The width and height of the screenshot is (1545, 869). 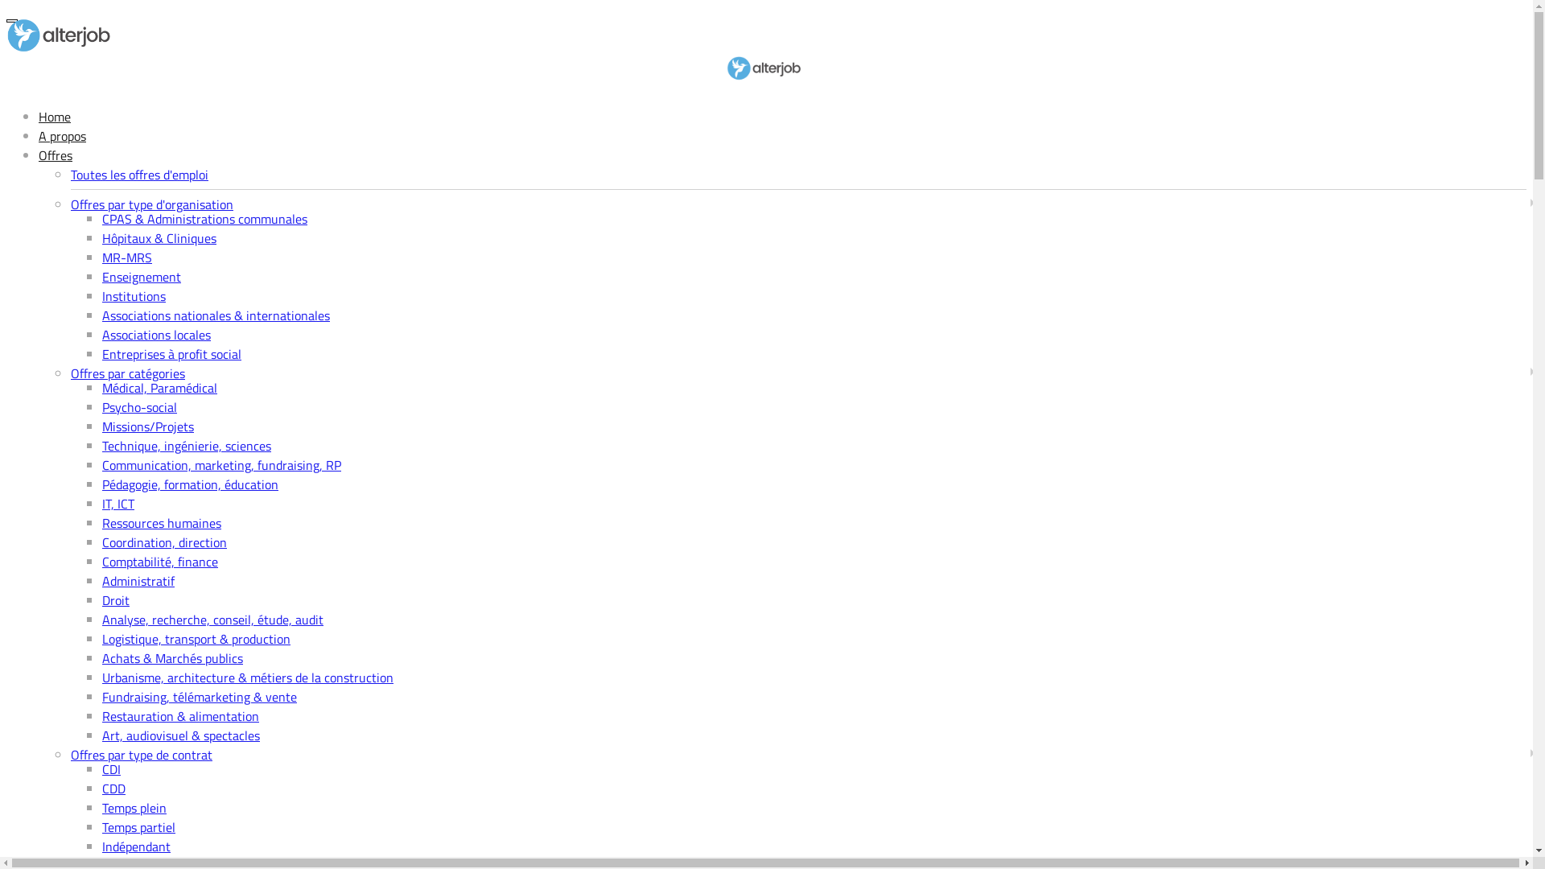 What do you see at coordinates (55, 117) in the screenshot?
I see `Home` at bounding box center [55, 117].